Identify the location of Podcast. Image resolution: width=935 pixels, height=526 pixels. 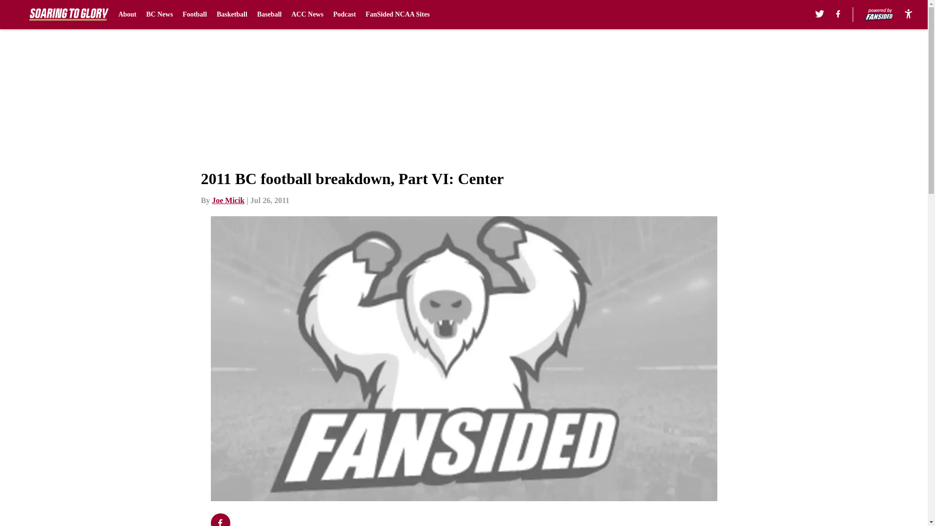
(344, 15).